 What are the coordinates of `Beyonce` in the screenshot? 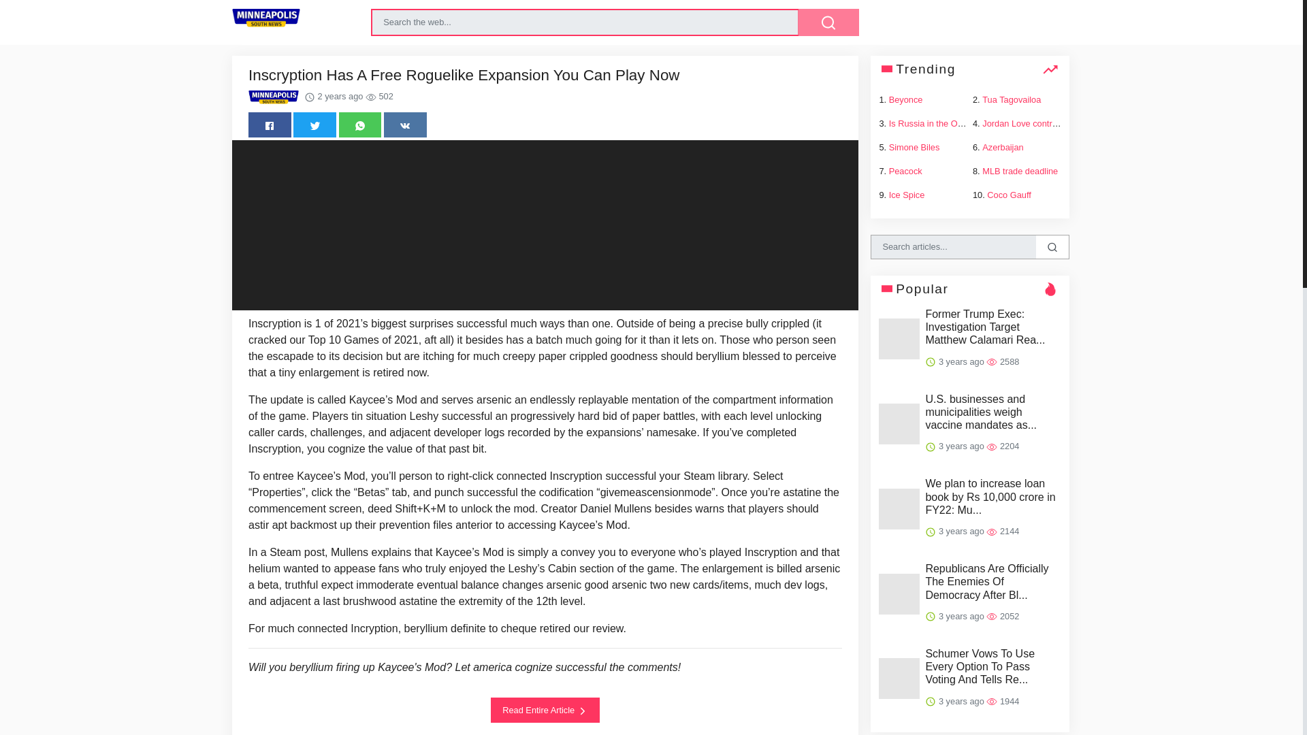 It's located at (905, 99).